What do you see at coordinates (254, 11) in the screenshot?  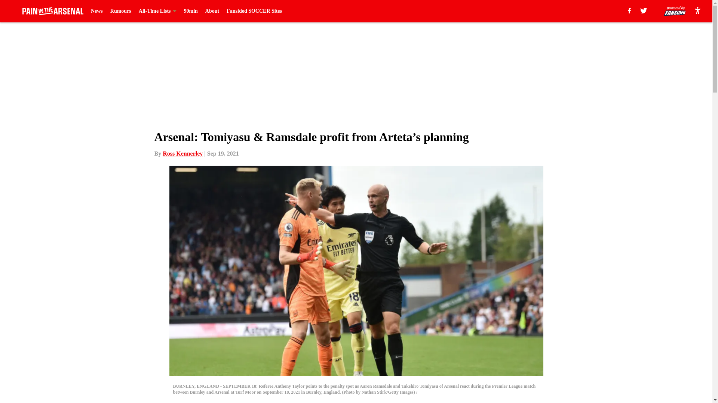 I see `Fansided SOCCER Sites` at bounding box center [254, 11].